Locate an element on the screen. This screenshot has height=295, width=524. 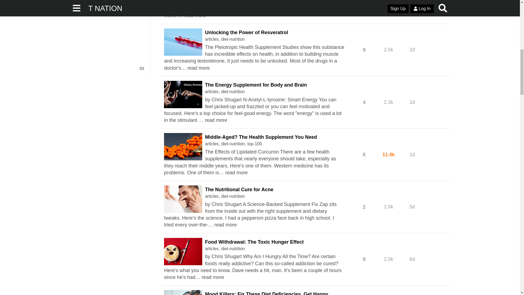
Unlocking the Power of Resveratrol is located at coordinates (246, 32).